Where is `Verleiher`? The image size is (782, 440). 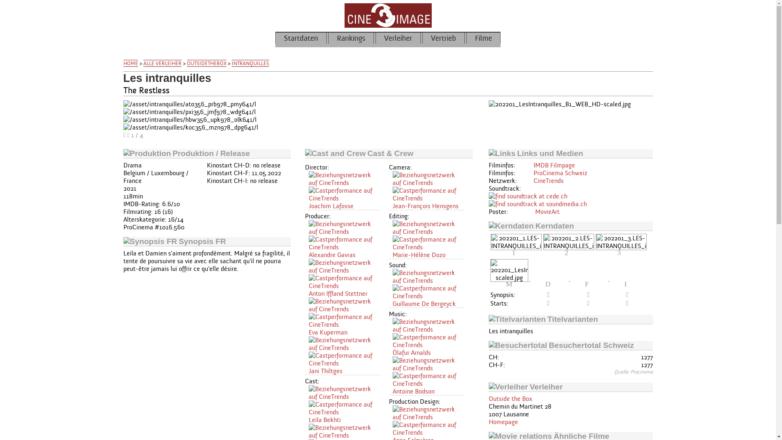
Verleiher is located at coordinates (398, 38).